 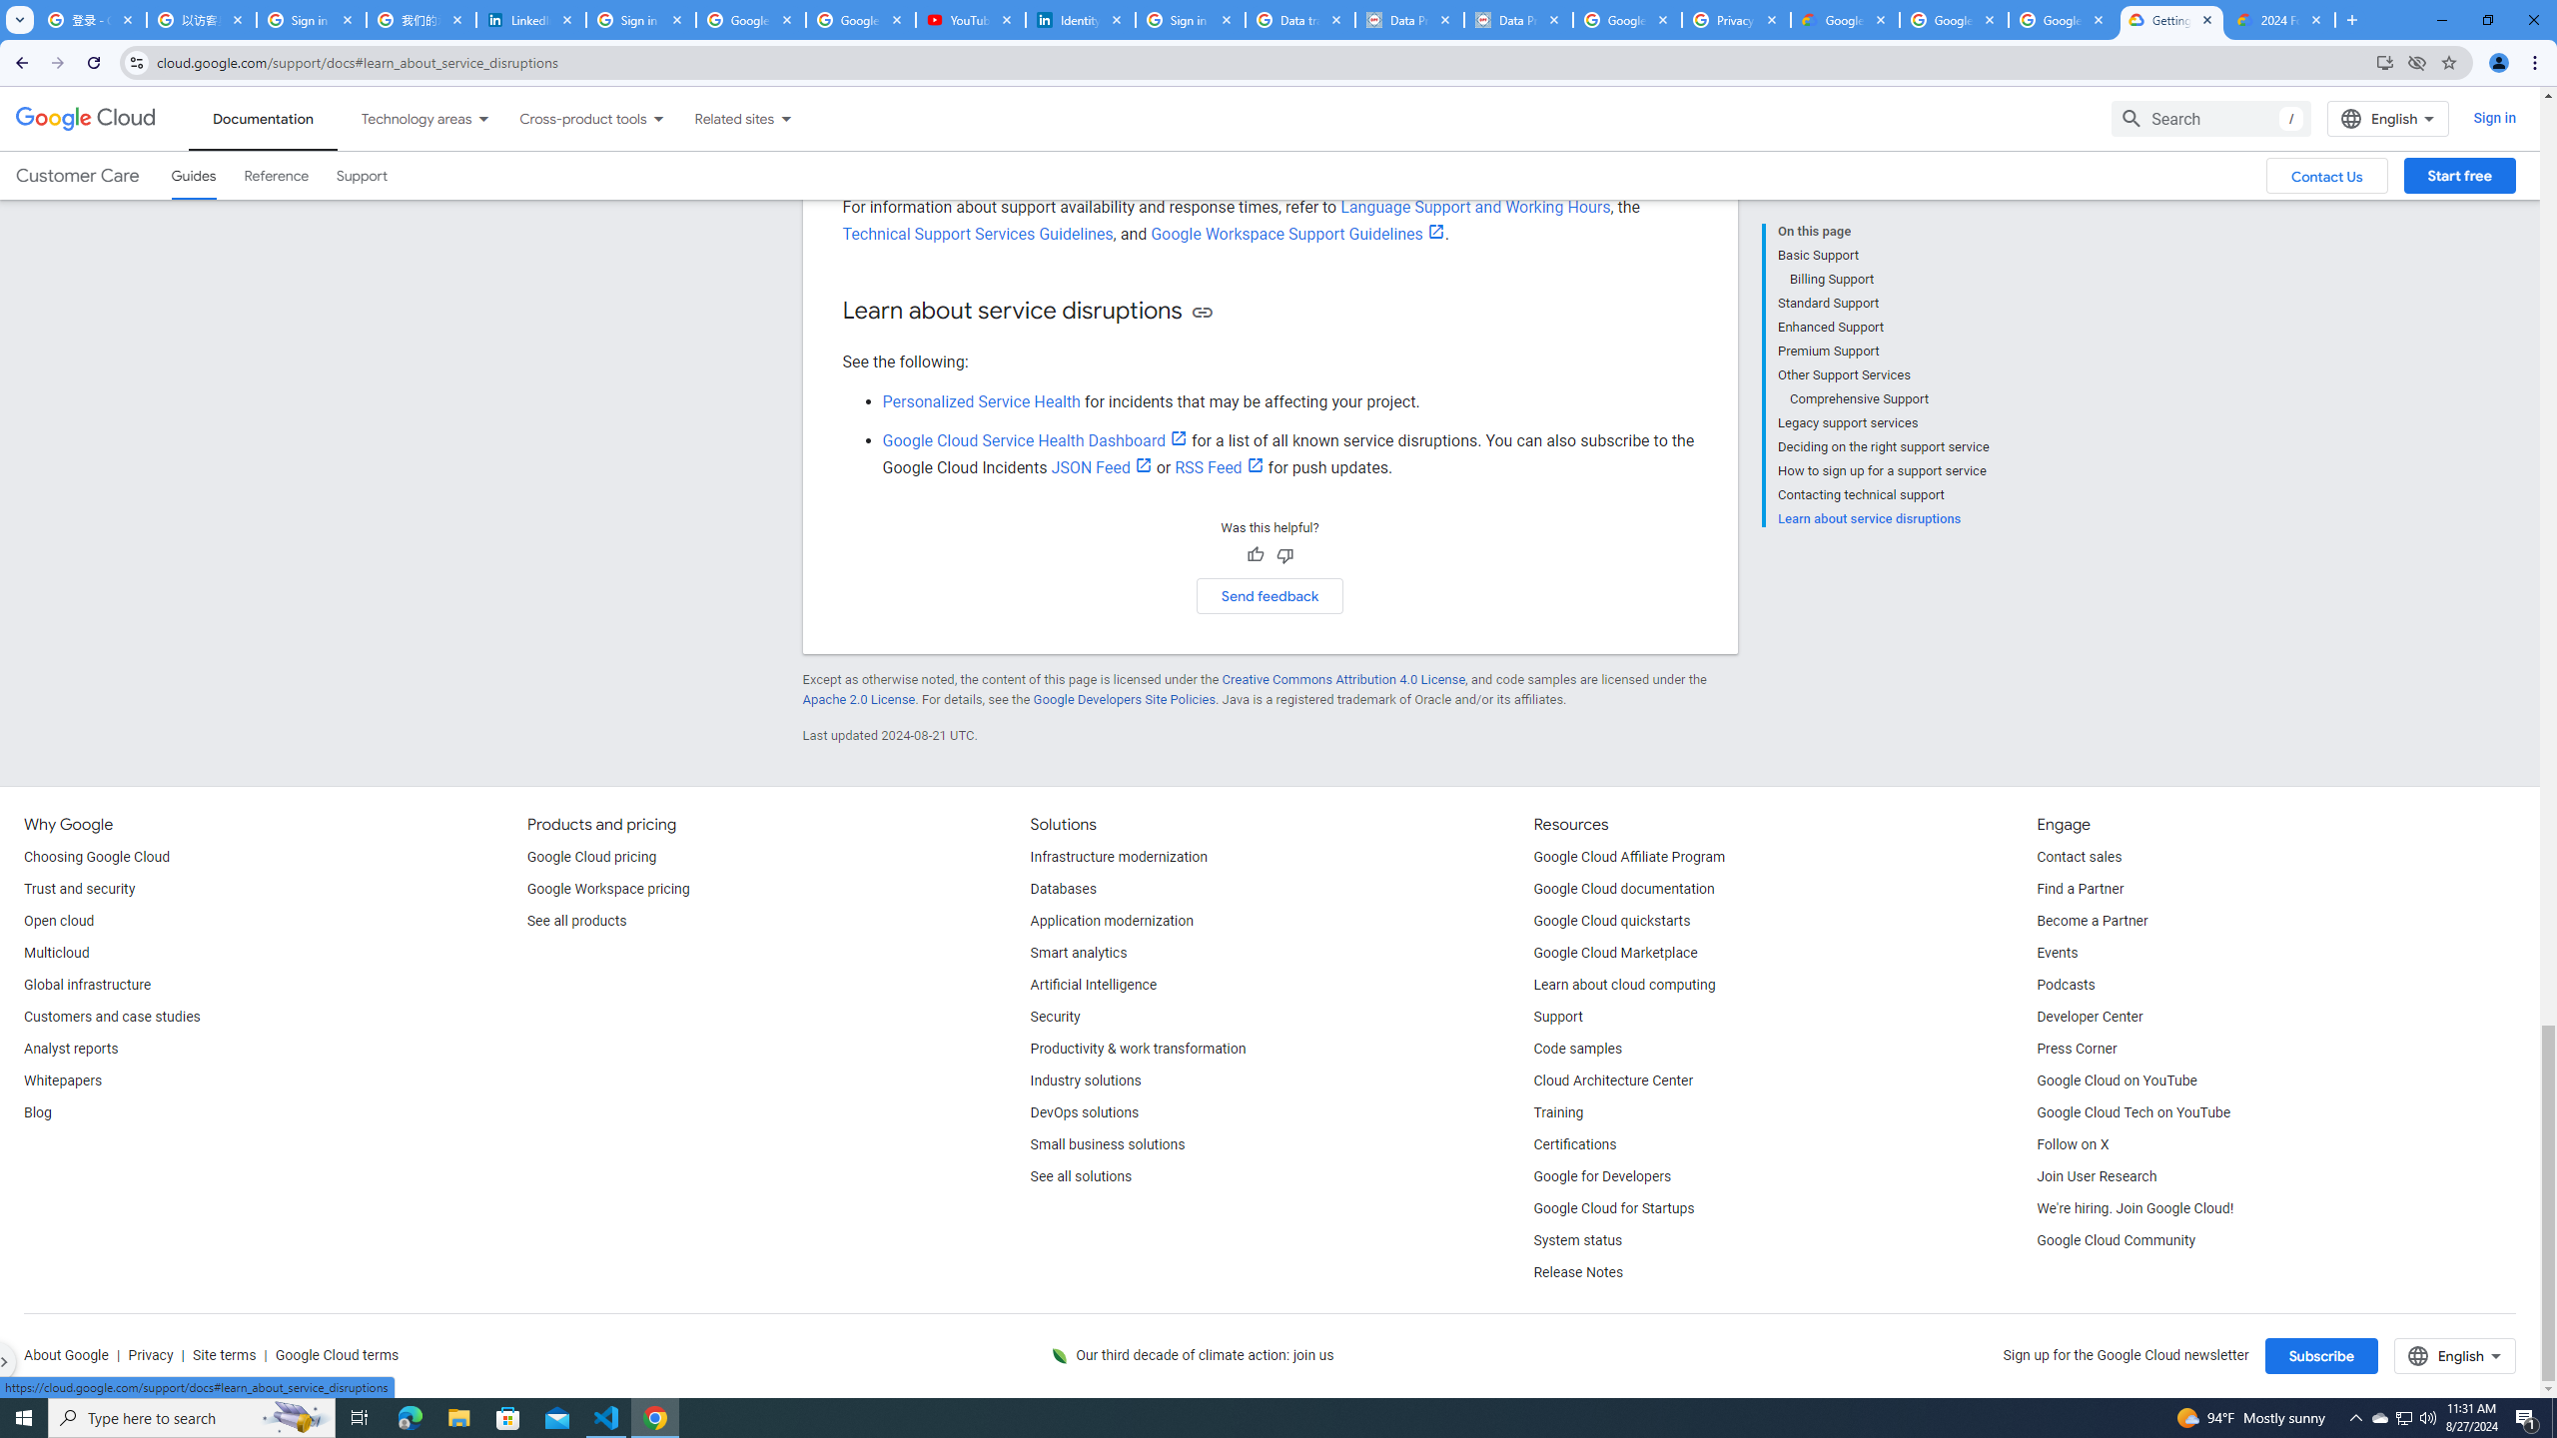 What do you see at coordinates (1297, 234) in the screenshot?
I see `Google Workspace Support Guidelines` at bounding box center [1297, 234].